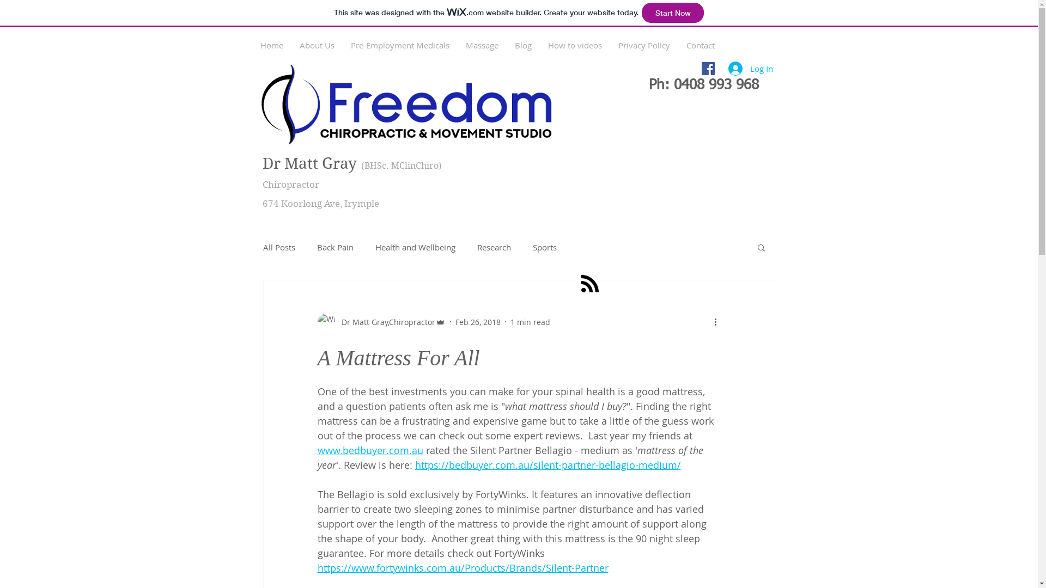 Image resolution: width=1046 pixels, height=588 pixels. I want to click on Home, so click(271, 45).